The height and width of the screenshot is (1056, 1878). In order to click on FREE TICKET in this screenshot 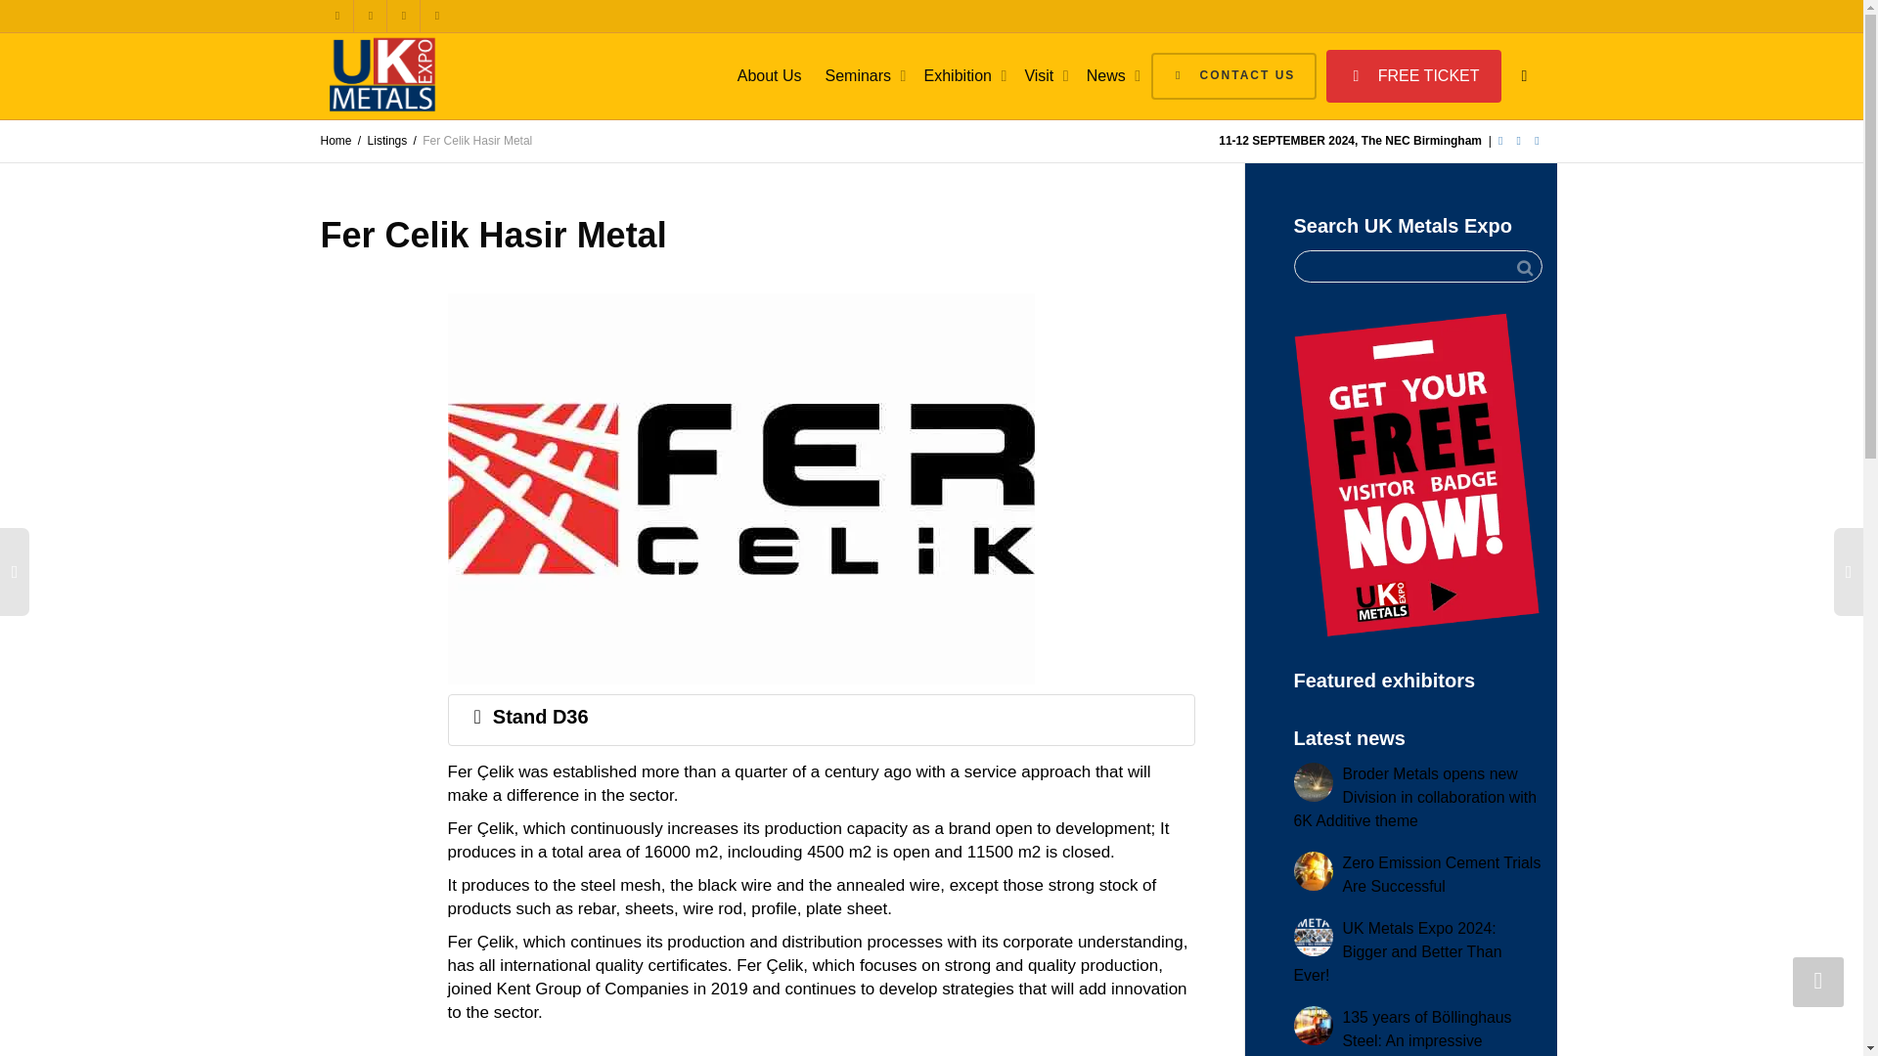, I will do `click(1412, 74)`.